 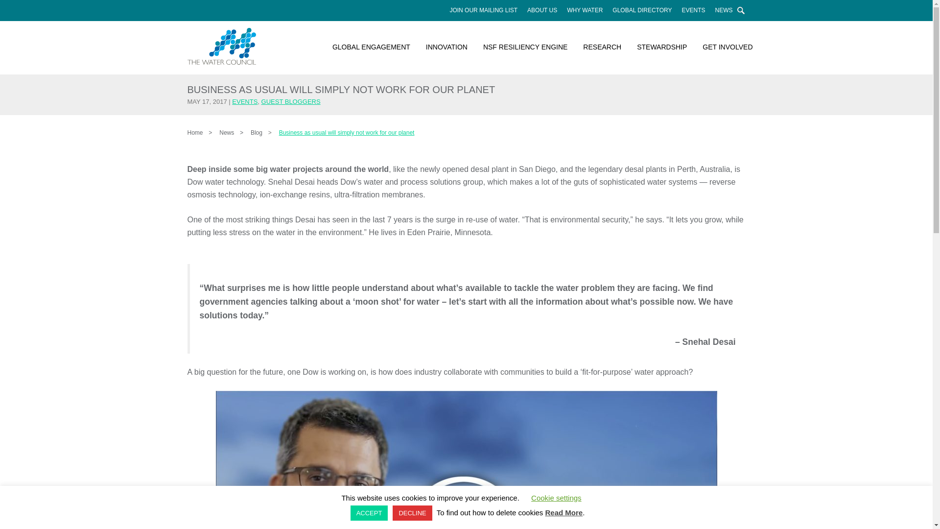 I want to click on STEWARDSHIP, so click(x=661, y=47).